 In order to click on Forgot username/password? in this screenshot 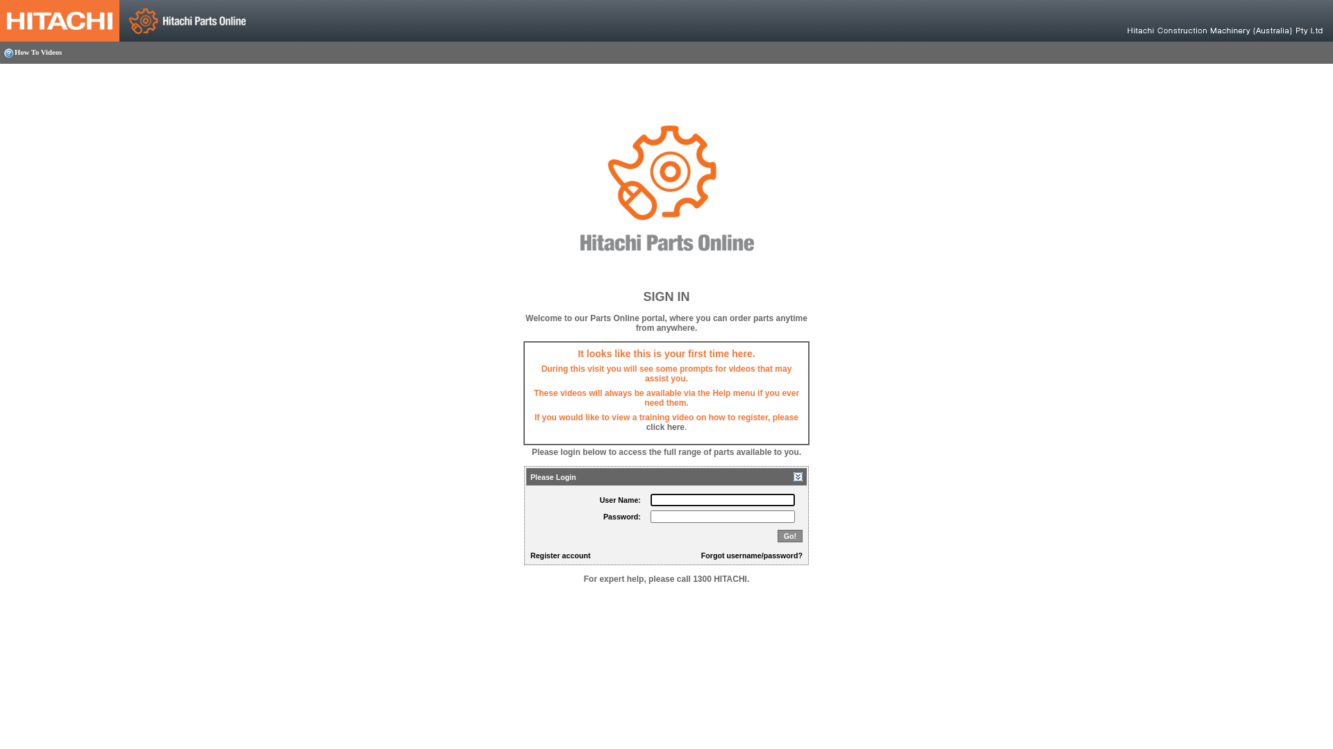, I will do `click(751, 555)`.